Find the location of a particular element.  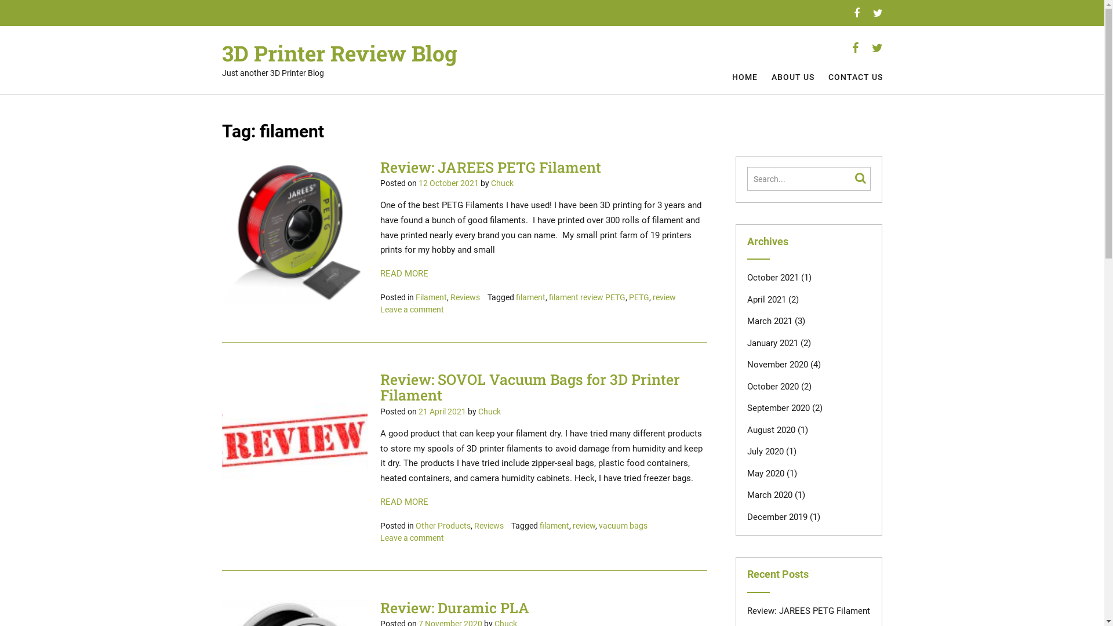

Reviews is located at coordinates (489, 526).